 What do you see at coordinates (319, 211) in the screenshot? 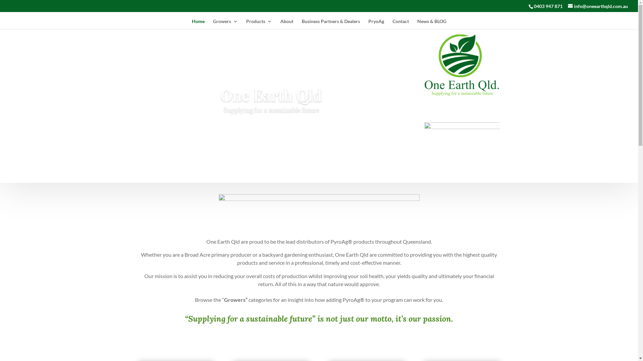
I see `Welcome (2)` at bounding box center [319, 211].